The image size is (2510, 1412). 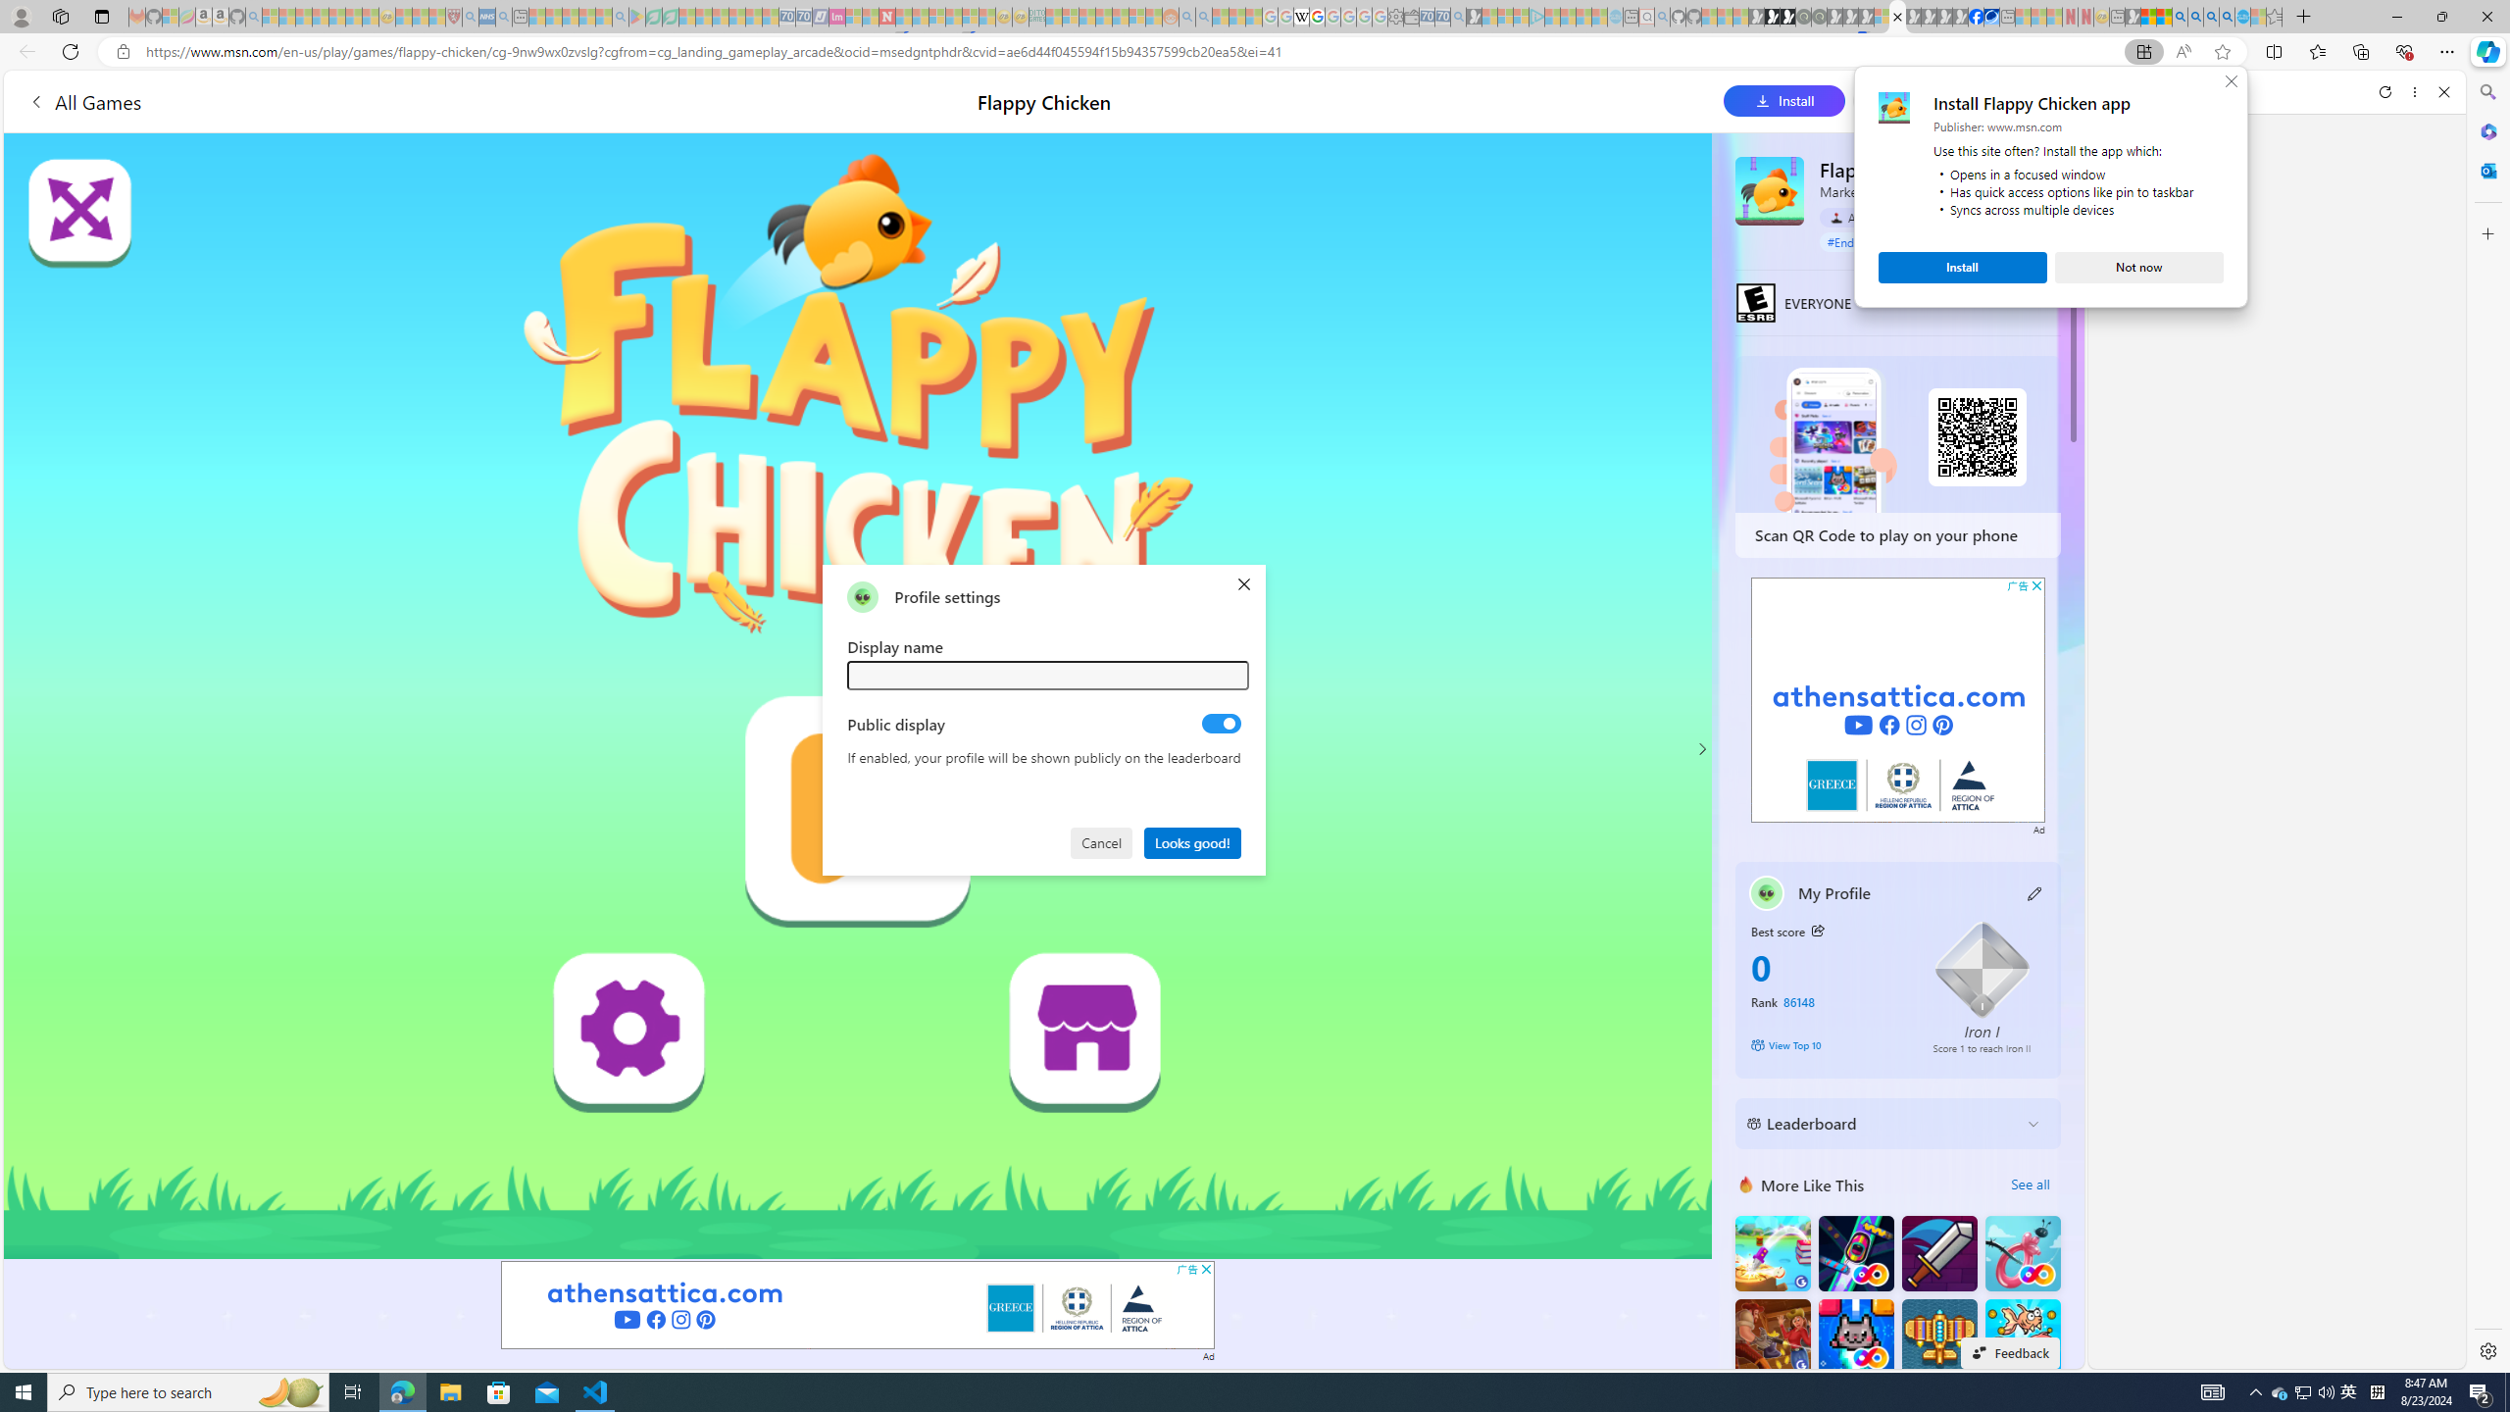 What do you see at coordinates (2139, 267) in the screenshot?
I see `Not now` at bounding box center [2139, 267].